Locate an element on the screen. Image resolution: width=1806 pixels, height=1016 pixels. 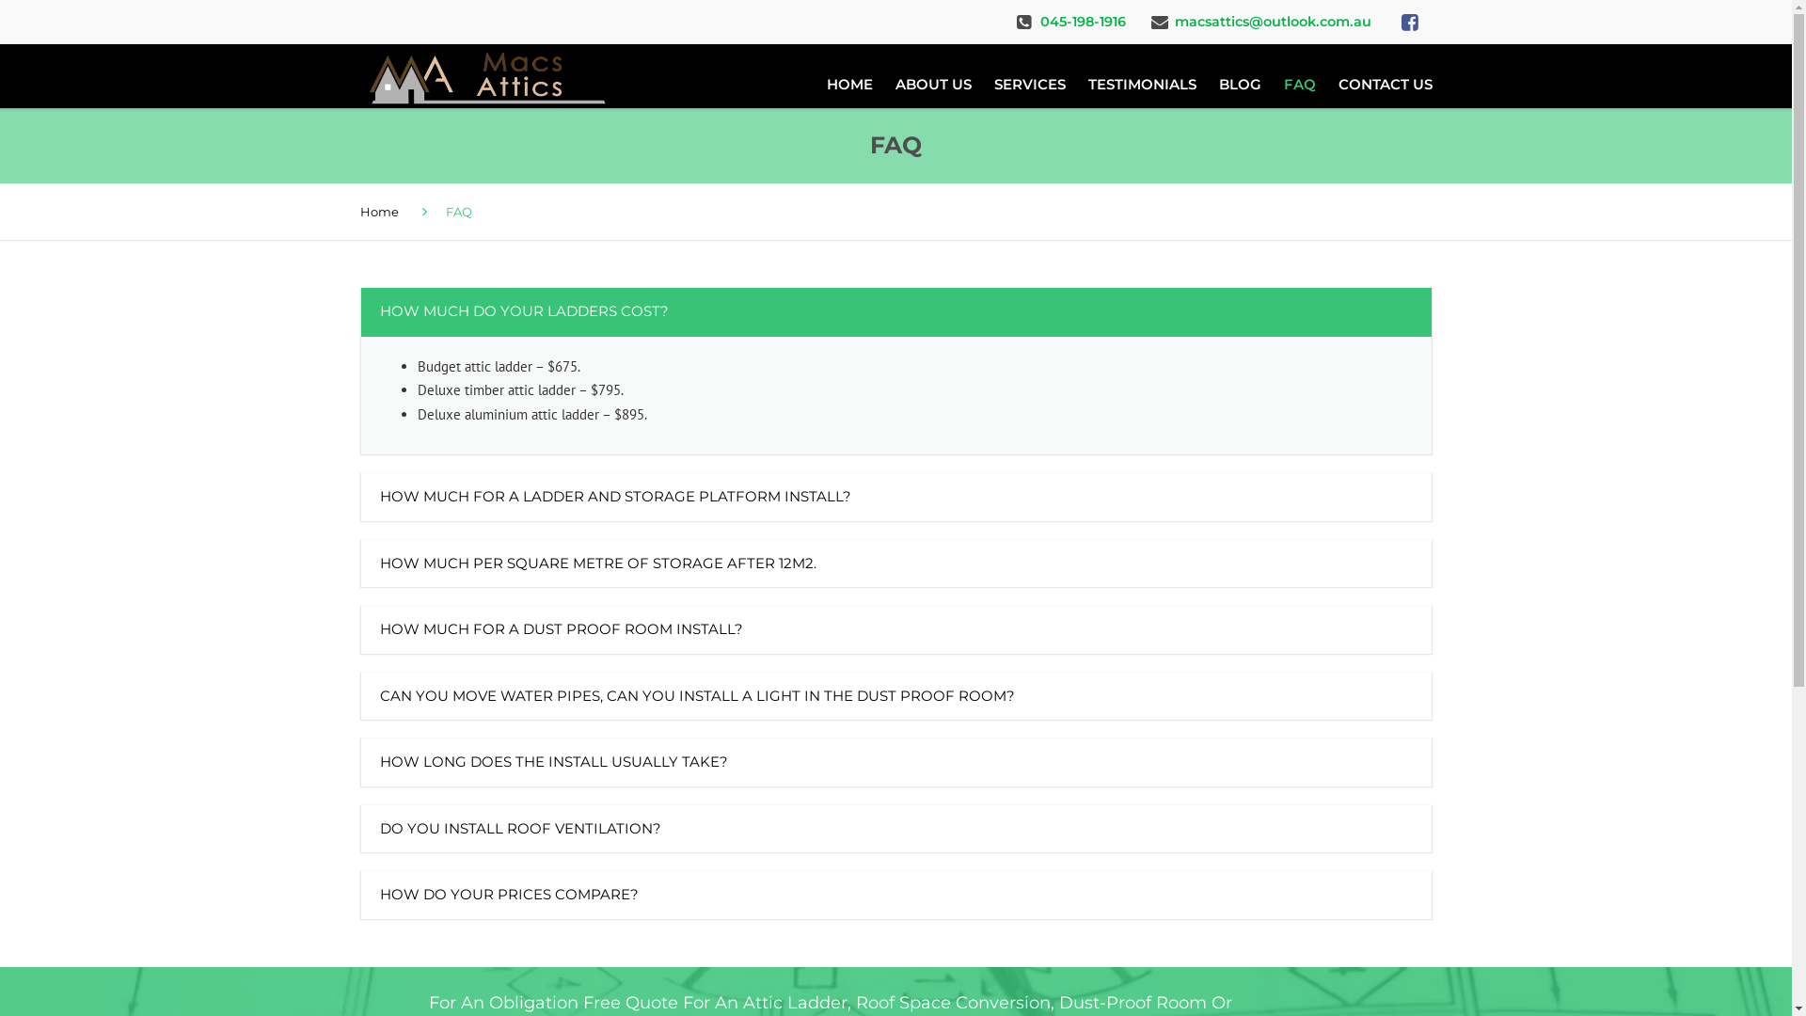
Blog is located at coordinates (746, 836).